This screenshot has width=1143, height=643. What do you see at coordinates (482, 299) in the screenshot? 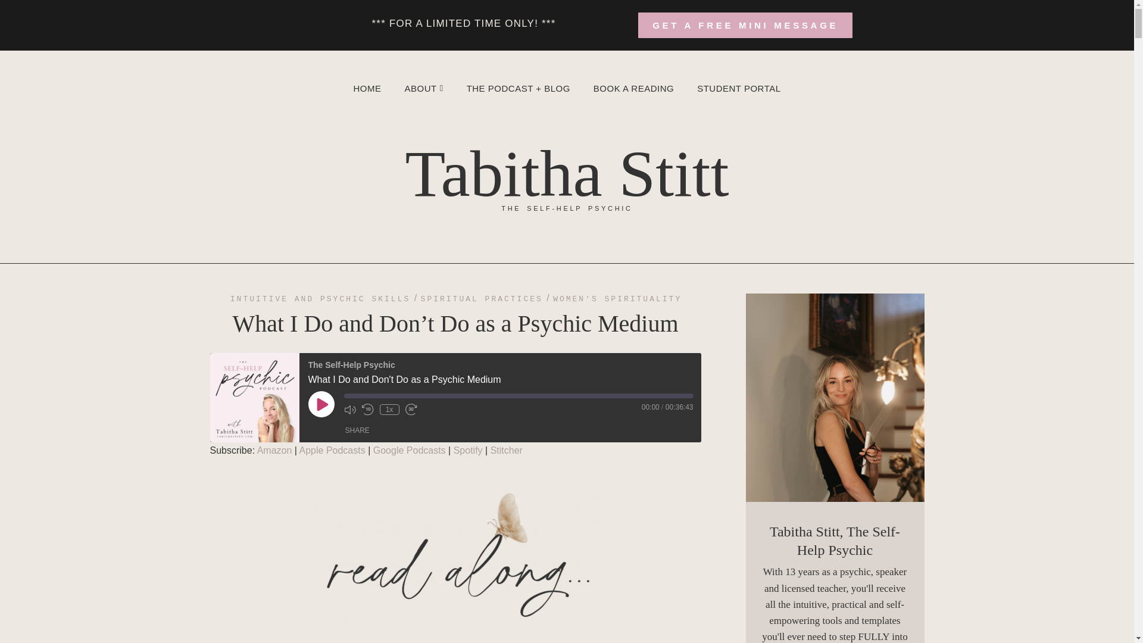
I see `SPIRITUAL PRACTICES` at bounding box center [482, 299].